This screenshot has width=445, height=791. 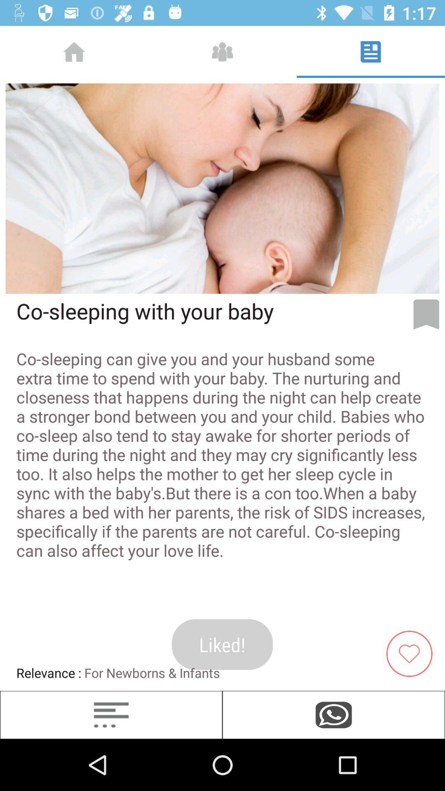 I want to click on bookmark, so click(x=426, y=314).